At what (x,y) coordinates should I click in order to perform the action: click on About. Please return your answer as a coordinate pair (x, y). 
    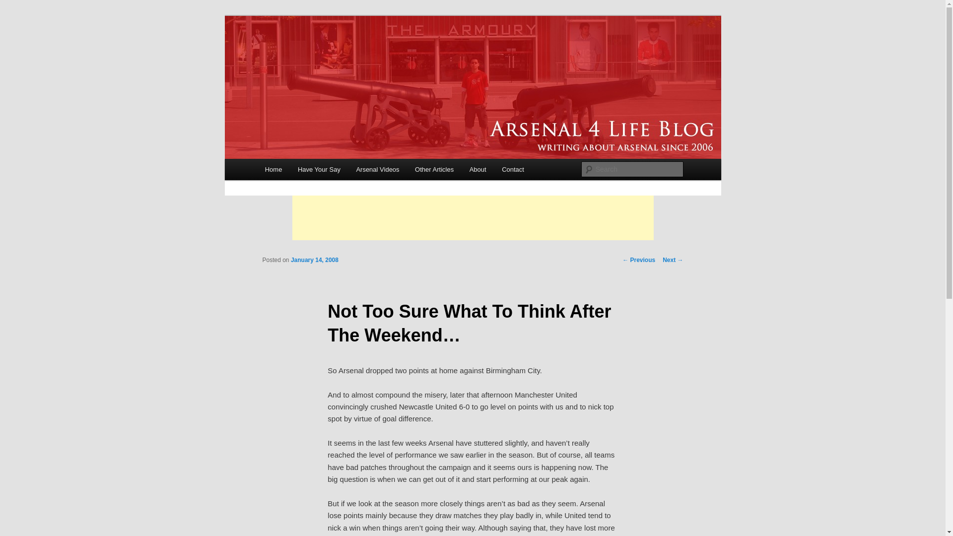
    Looking at the image, I should click on (477, 169).